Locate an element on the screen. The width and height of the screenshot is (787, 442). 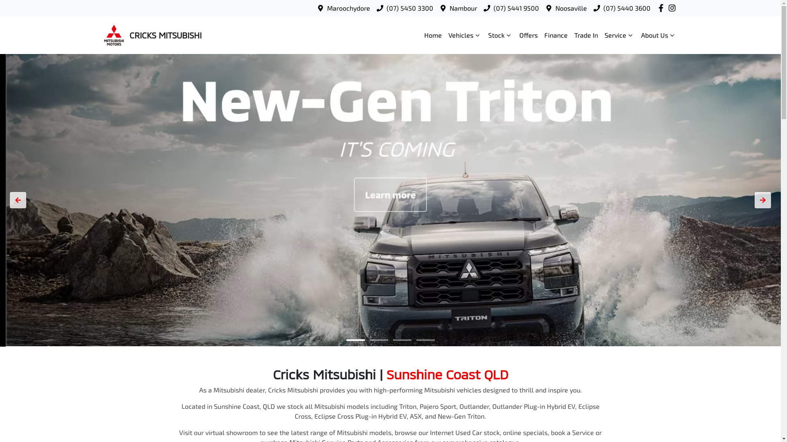
Service is located at coordinates (619, 35).